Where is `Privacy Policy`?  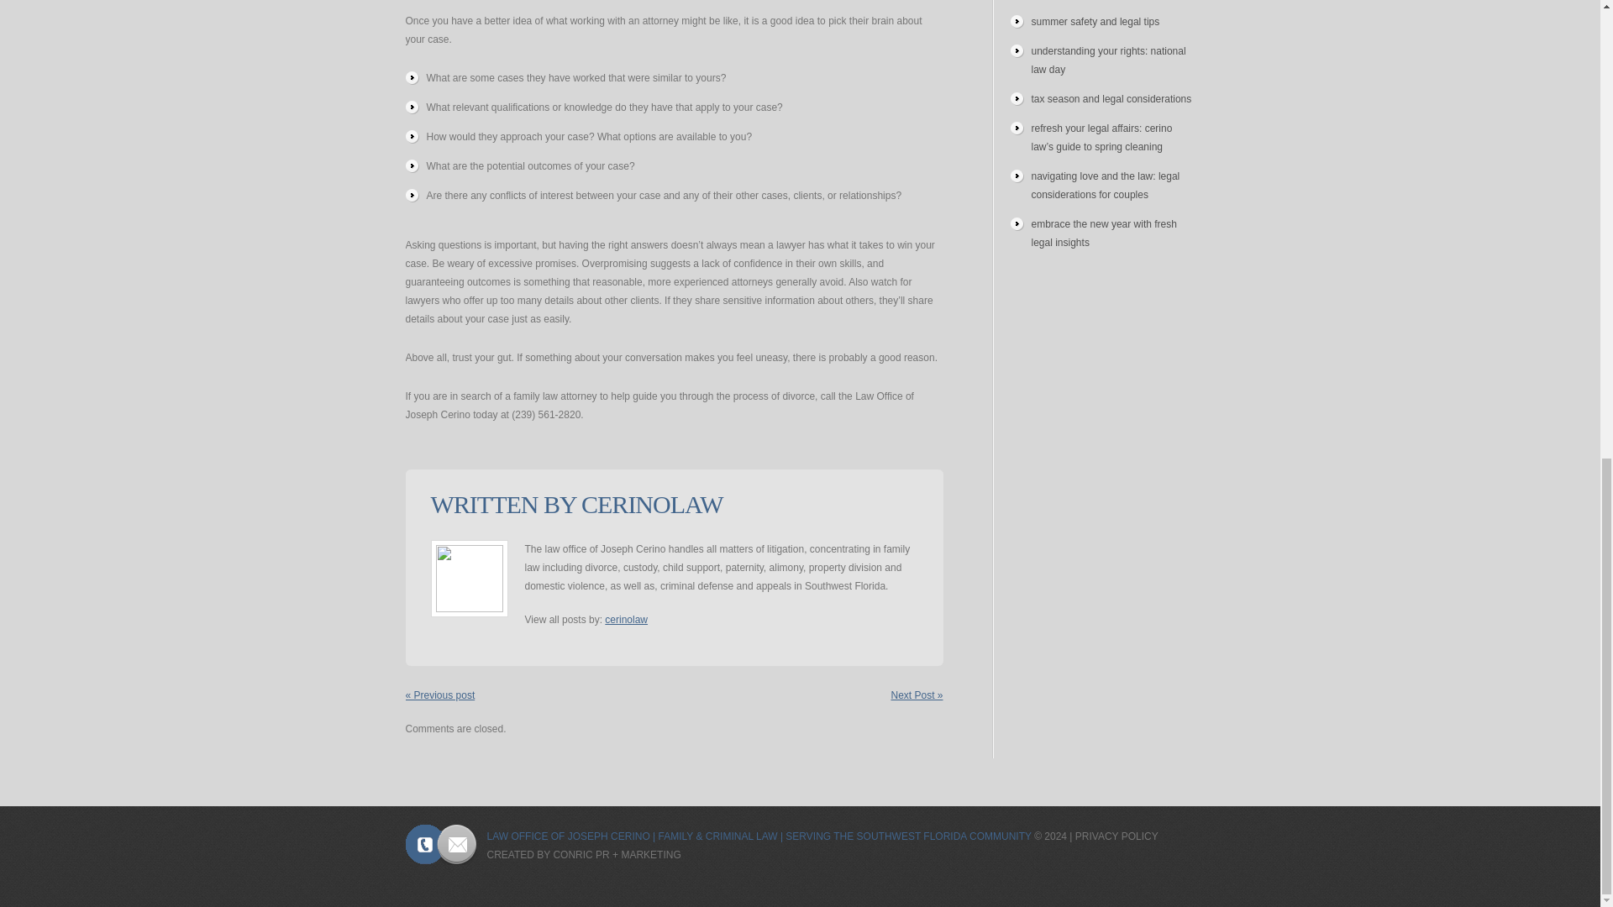
Privacy Policy is located at coordinates (1116, 836).